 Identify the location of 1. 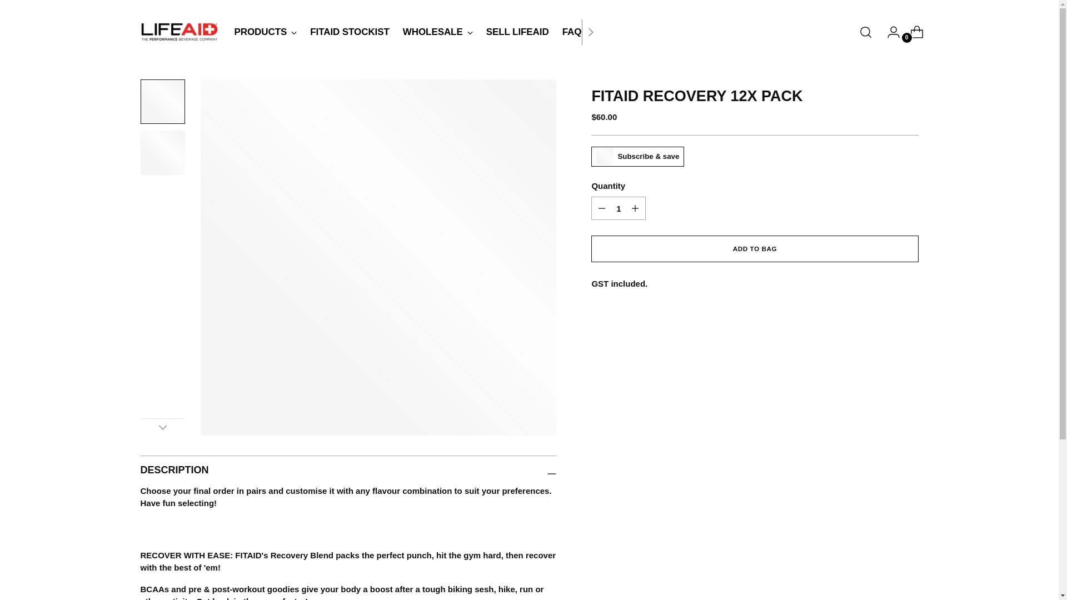
(913, 32).